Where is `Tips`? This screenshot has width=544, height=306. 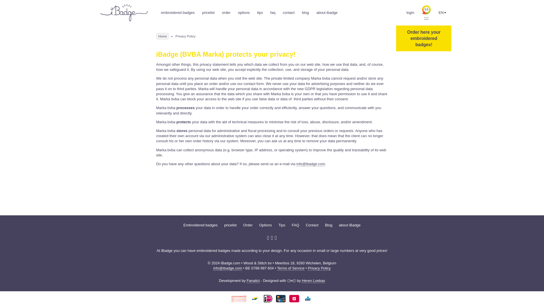 Tips is located at coordinates (282, 225).